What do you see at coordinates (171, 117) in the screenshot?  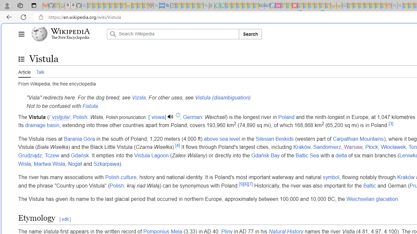 I see `Play audio` at bounding box center [171, 117].